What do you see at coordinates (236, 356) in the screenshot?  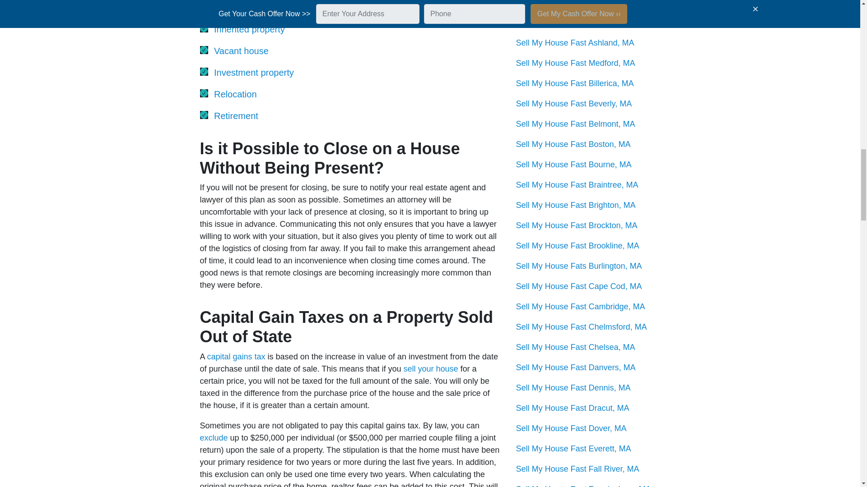 I see `capital gains tax` at bounding box center [236, 356].